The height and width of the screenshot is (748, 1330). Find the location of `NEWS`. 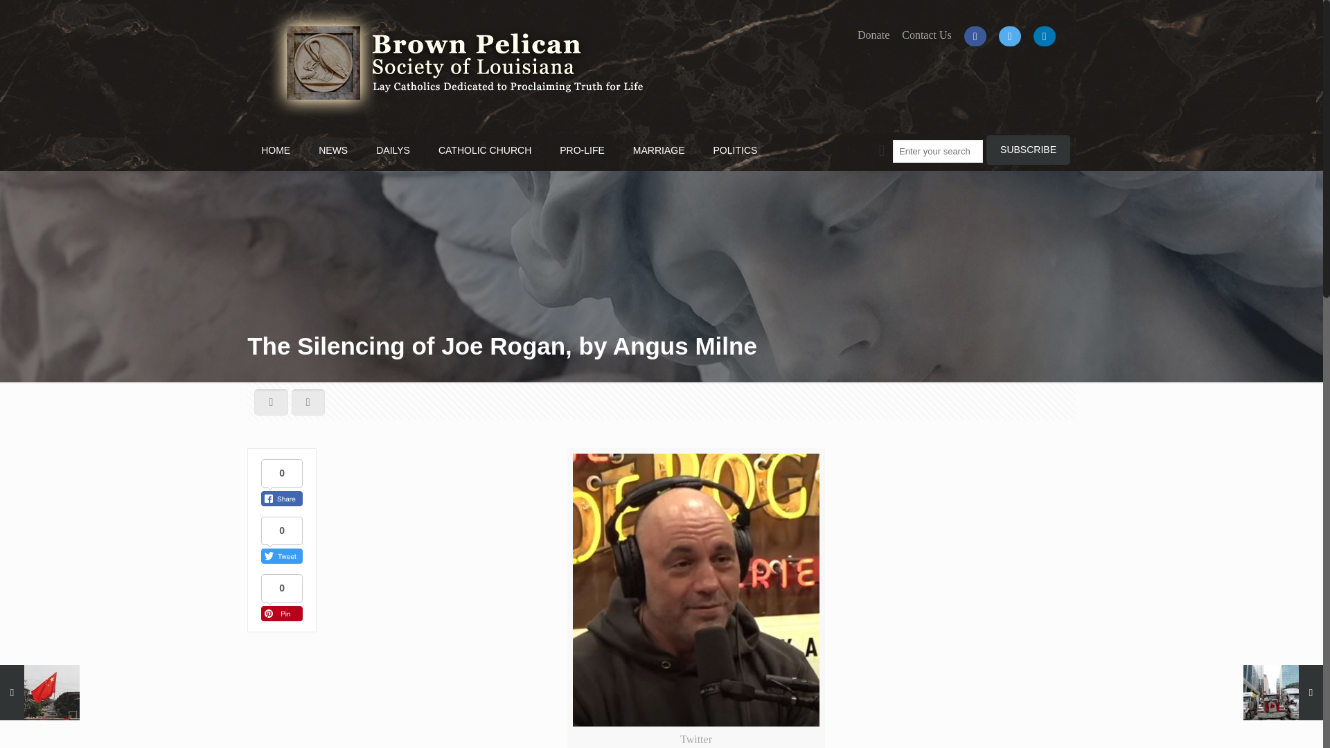

NEWS is located at coordinates (332, 150).